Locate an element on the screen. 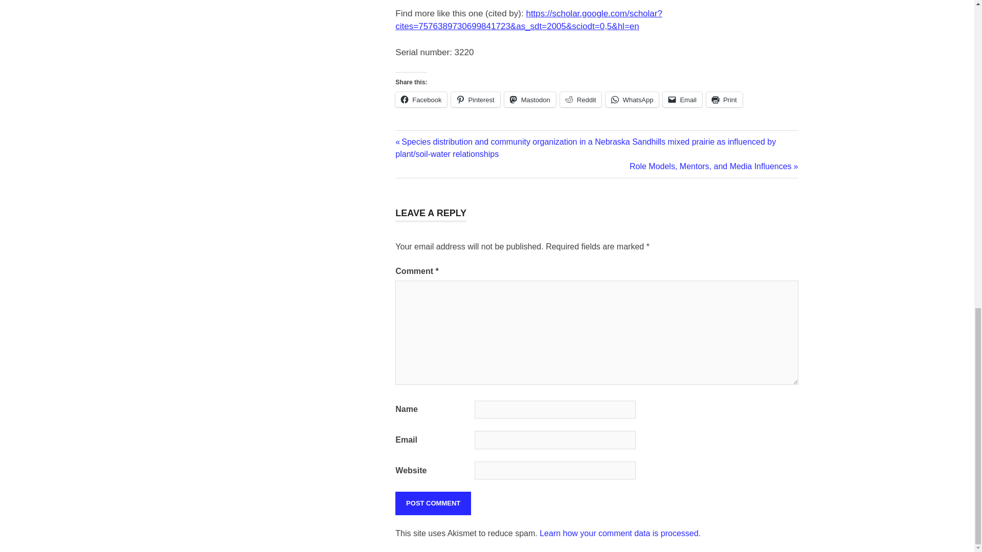 Image resolution: width=982 pixels, height=552 pixels. Mastodon is located at coordinates (530, 99).